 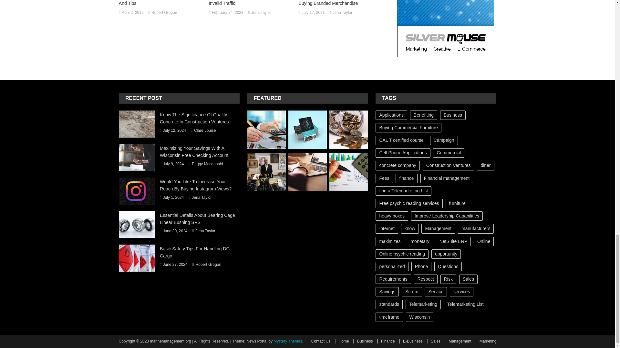 What do you see at coordinates (228, 13) in the screenshot?
I see `February 24, 2023` at bounding box center [228, 13].